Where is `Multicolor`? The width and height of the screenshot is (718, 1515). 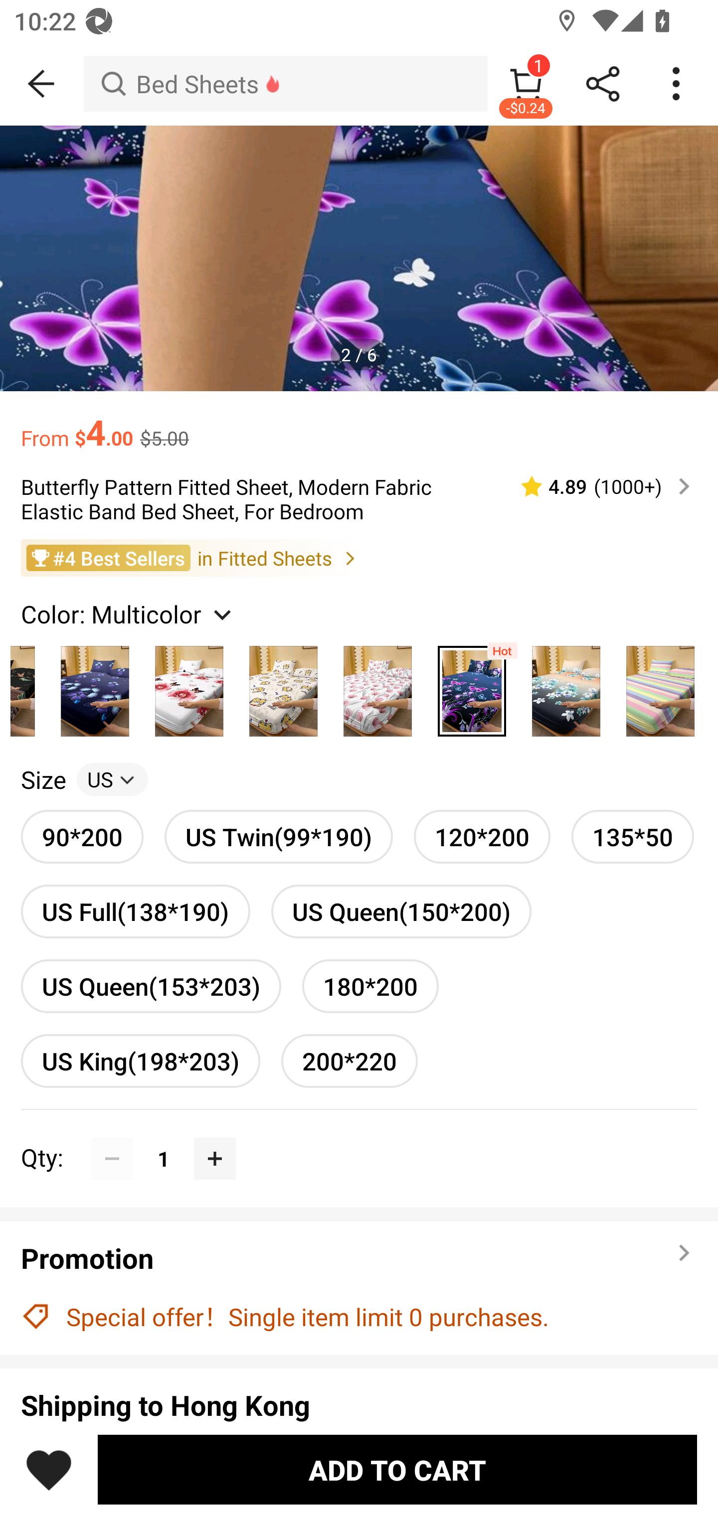 Multicolor is located at coordinates (566, 686).